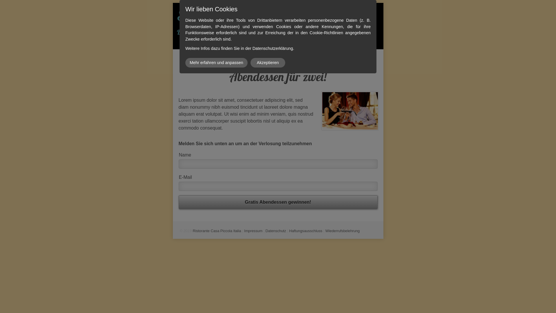 The height and width of the screenshot is (313, 556). What do you see at coordinates (217, 63) in the screenshot?
I see `Mehr erfahren und anpassen` at bounding box center [217, 63].